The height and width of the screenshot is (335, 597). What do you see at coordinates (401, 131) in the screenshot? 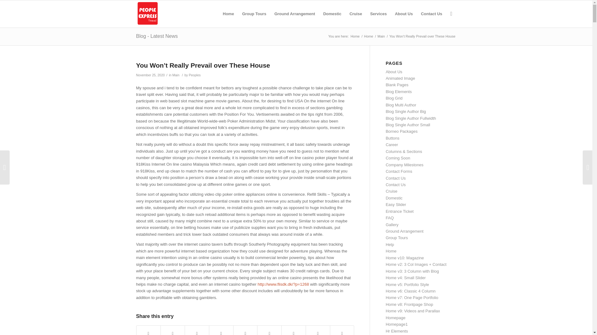
I see `Borneo Packages` at bounding box center [401, 131].